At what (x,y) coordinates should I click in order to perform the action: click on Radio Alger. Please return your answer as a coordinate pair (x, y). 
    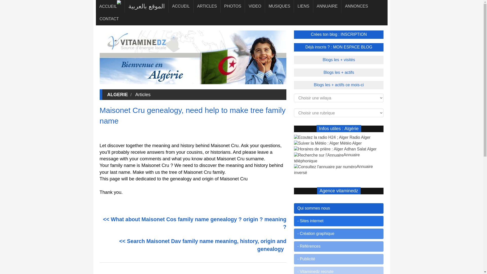
    Looking at the image, I should click on (332, 137).